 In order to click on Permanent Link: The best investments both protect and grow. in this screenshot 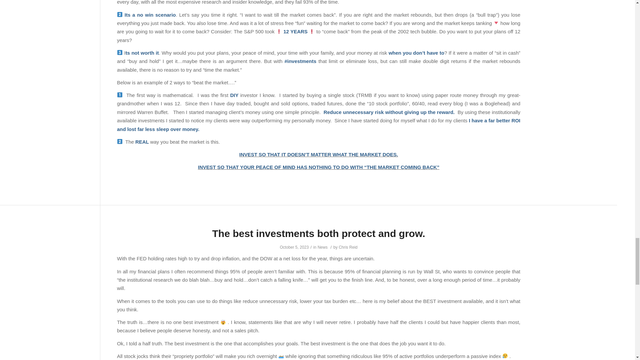, I will do `click(319, 233)`.